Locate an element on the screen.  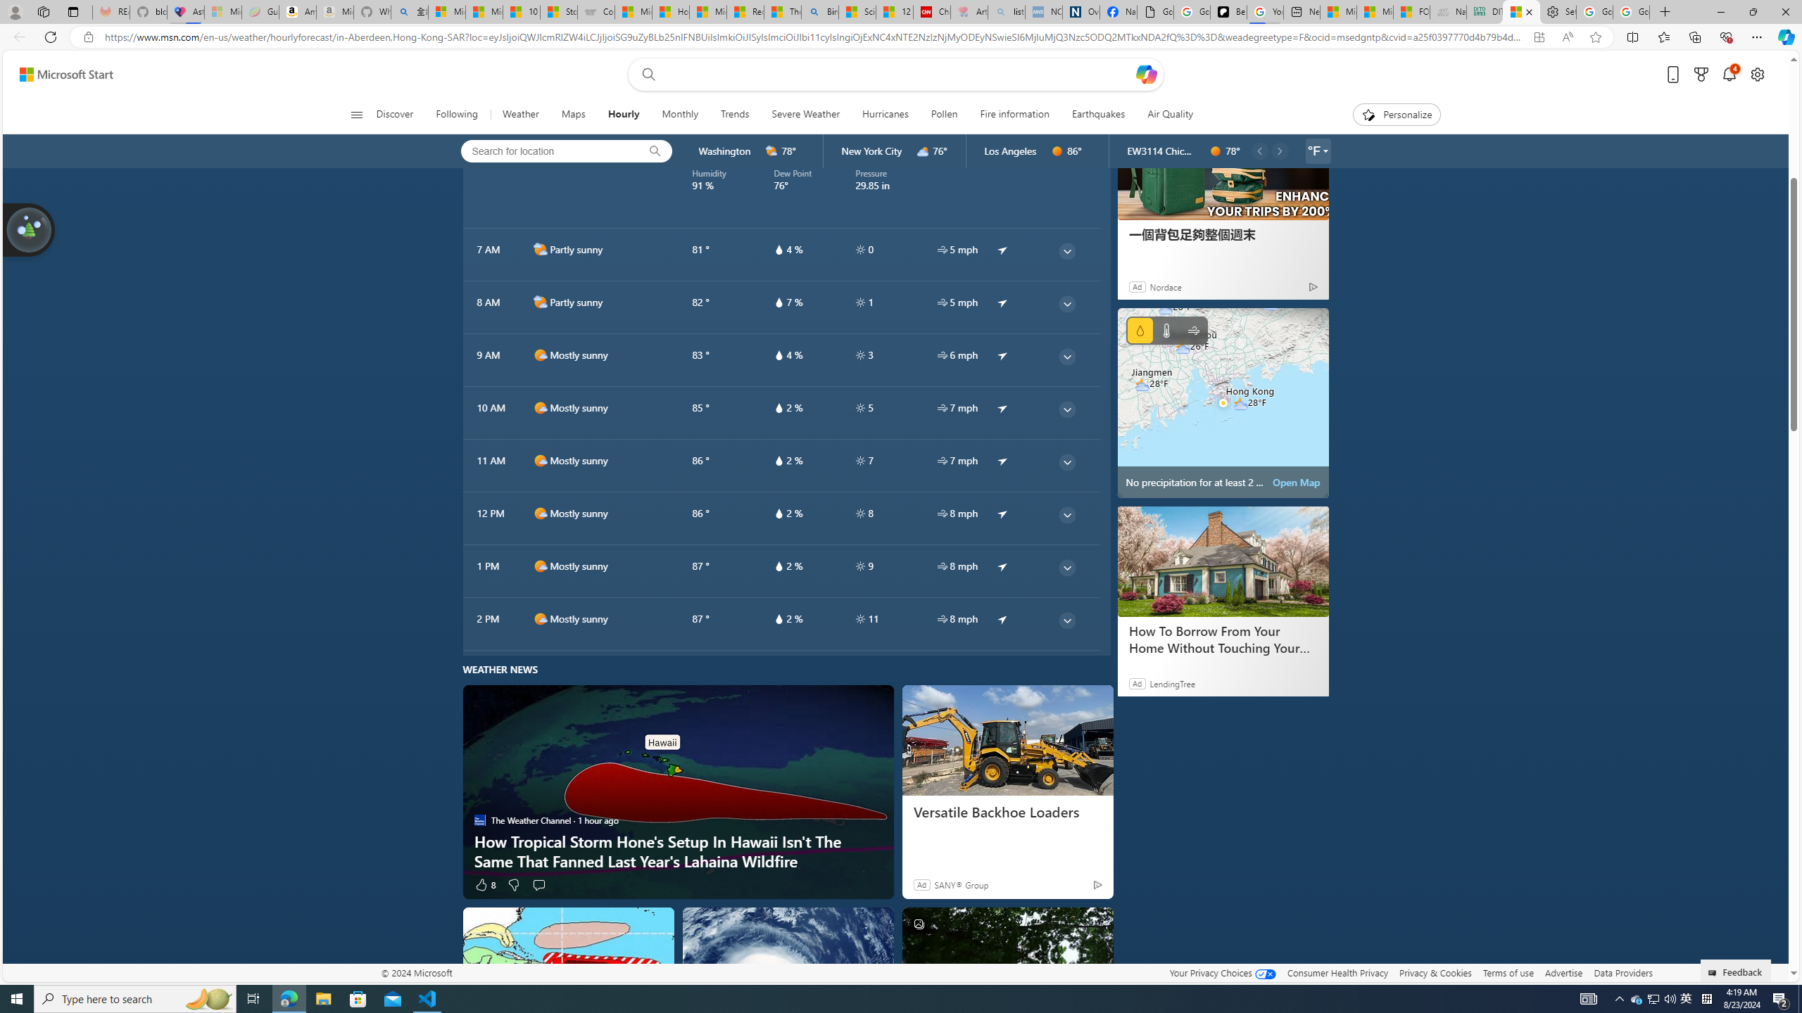
Monthly is located at coordinates (680, 115).